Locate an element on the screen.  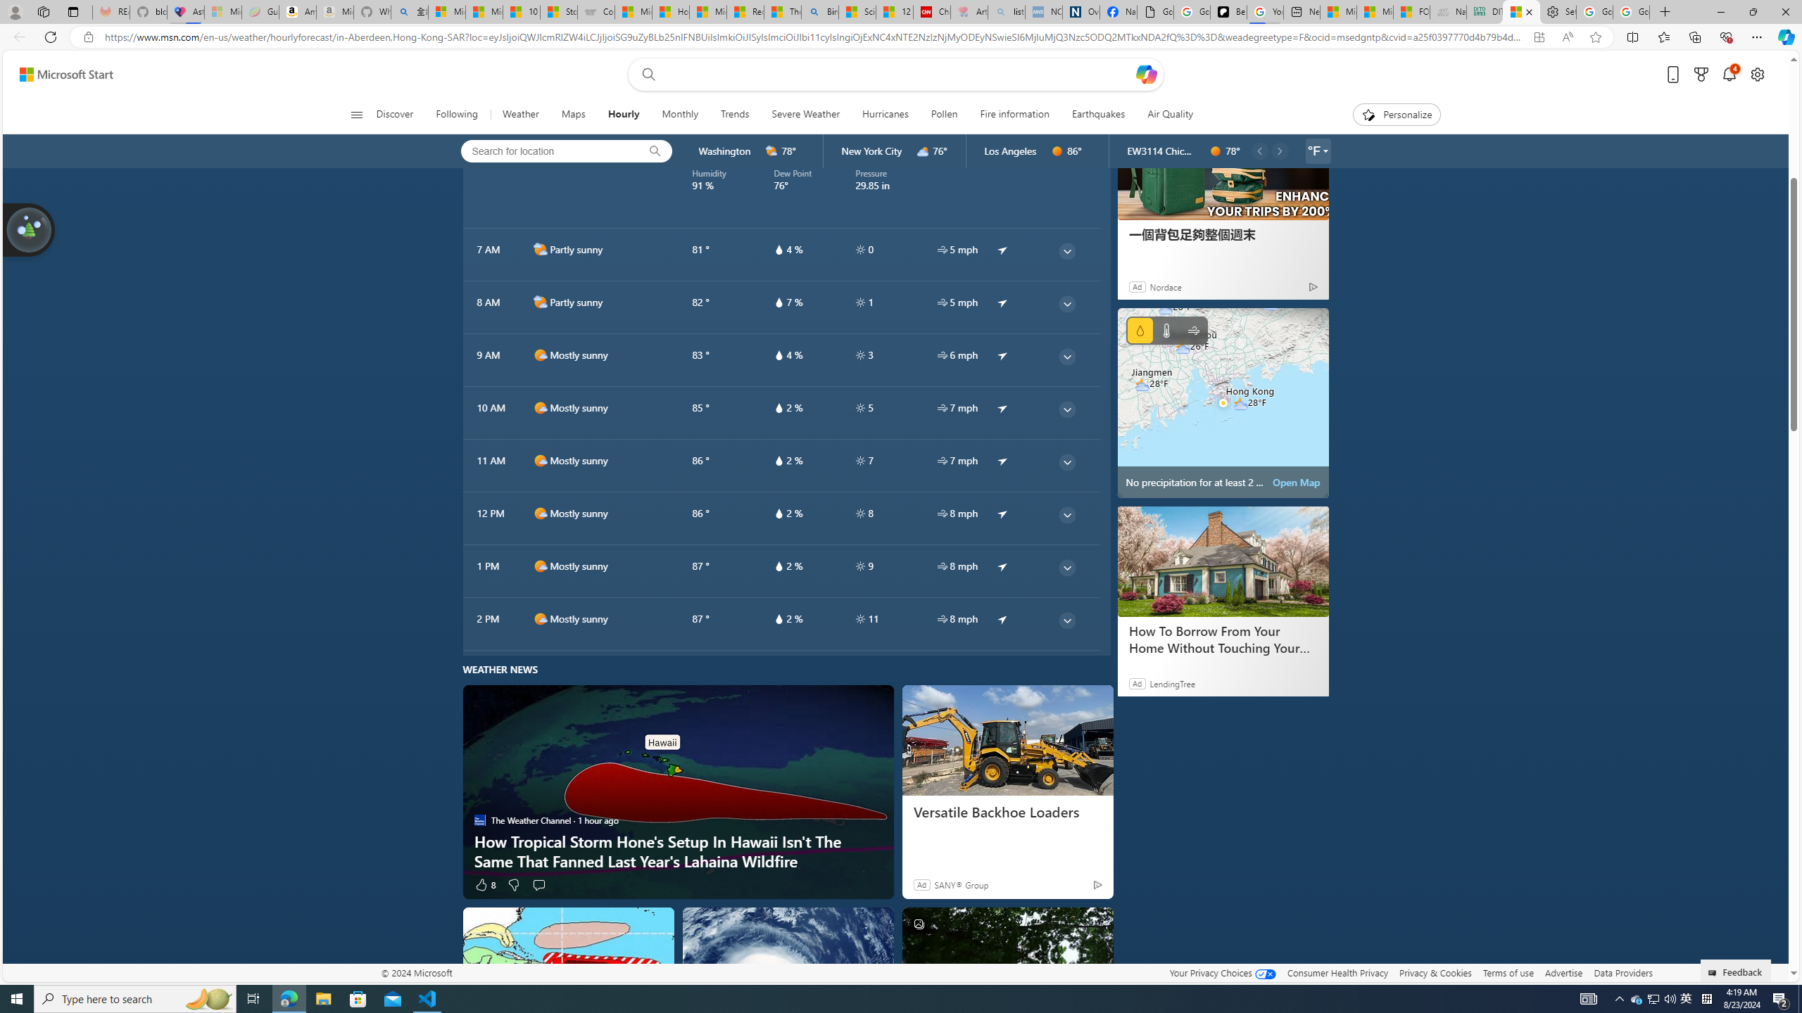
Monthly is located at coordinates (680, 115).